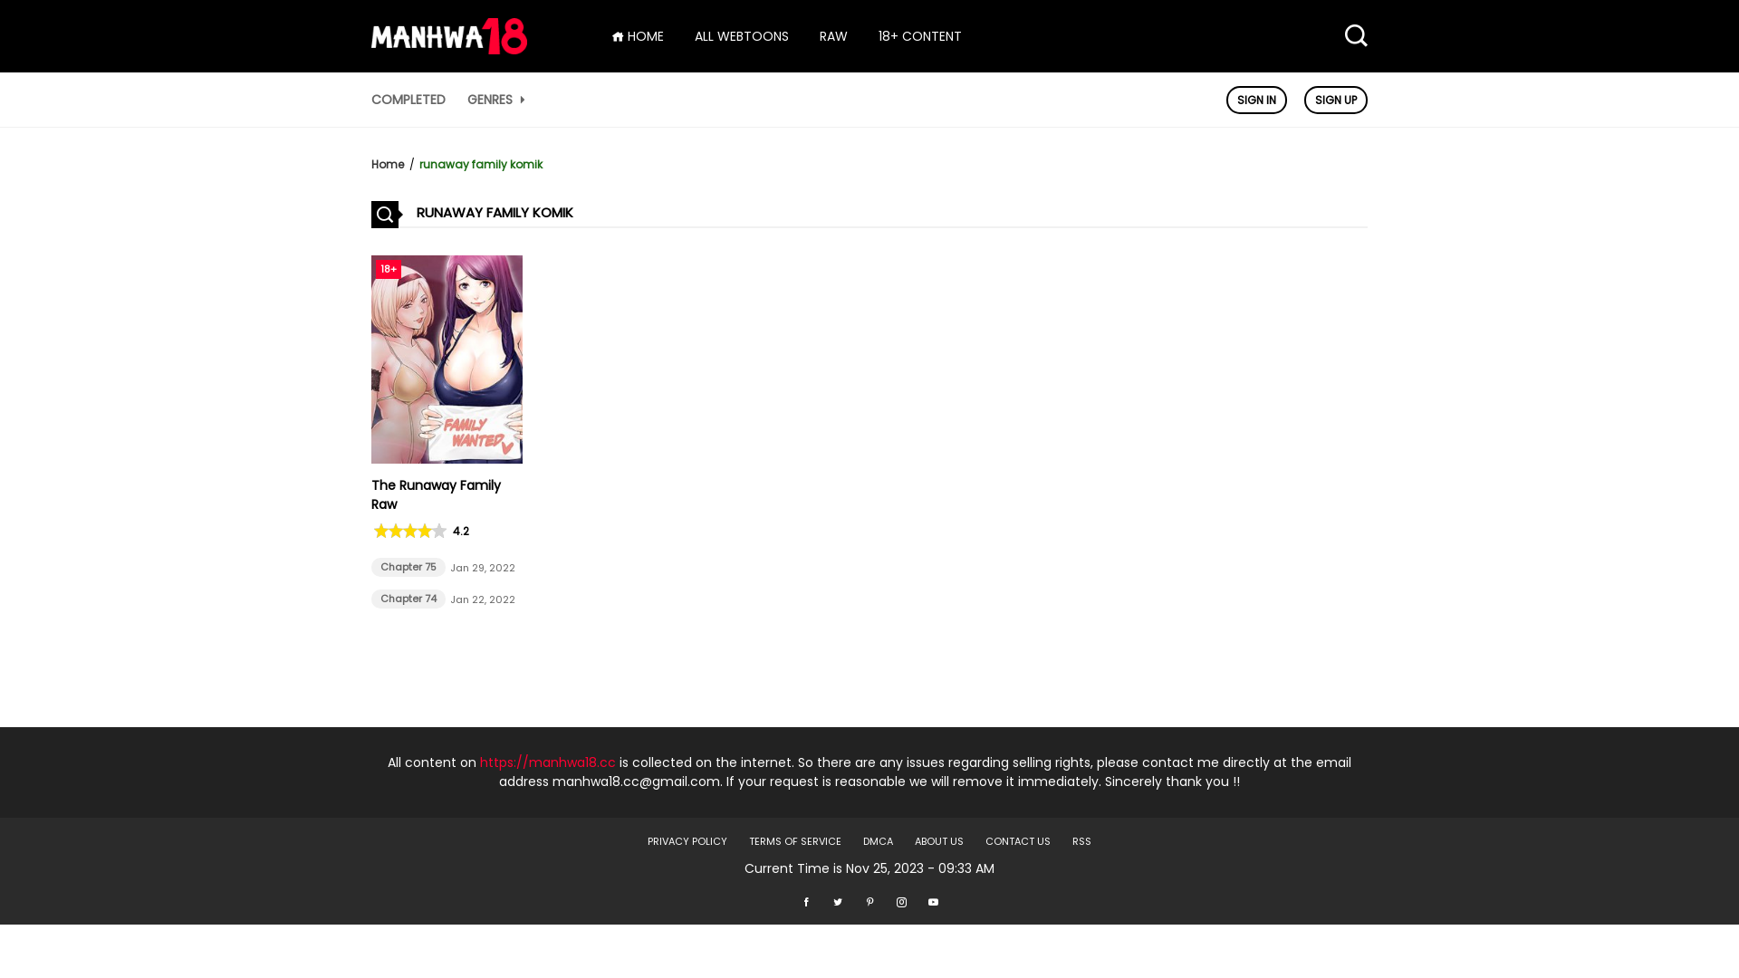  I want to click on COMPLETED, so click(408, 100).